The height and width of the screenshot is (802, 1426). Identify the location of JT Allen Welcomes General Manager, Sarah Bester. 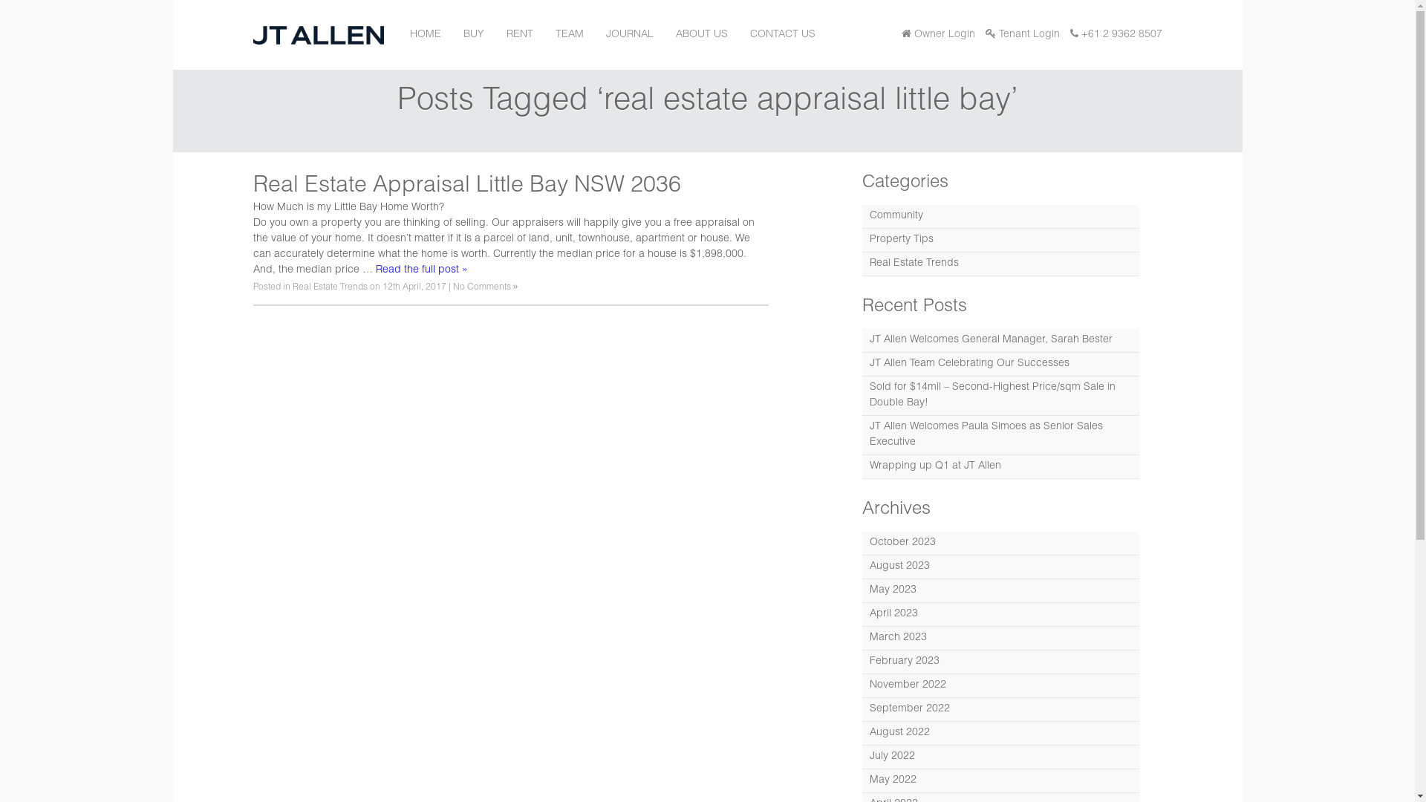
(1001, 340).